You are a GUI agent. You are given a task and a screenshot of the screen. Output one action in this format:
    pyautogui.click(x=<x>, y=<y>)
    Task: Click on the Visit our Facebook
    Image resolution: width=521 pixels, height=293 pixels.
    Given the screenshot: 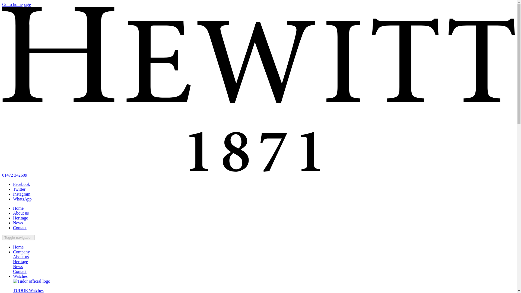 What is the action you would take?
    pyautogui.click(x=21, y=184)
    